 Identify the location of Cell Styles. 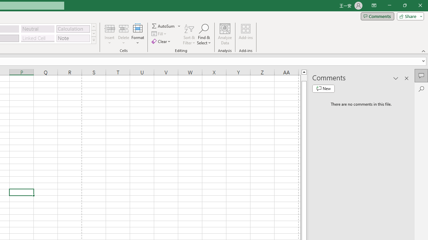
(94, 40).